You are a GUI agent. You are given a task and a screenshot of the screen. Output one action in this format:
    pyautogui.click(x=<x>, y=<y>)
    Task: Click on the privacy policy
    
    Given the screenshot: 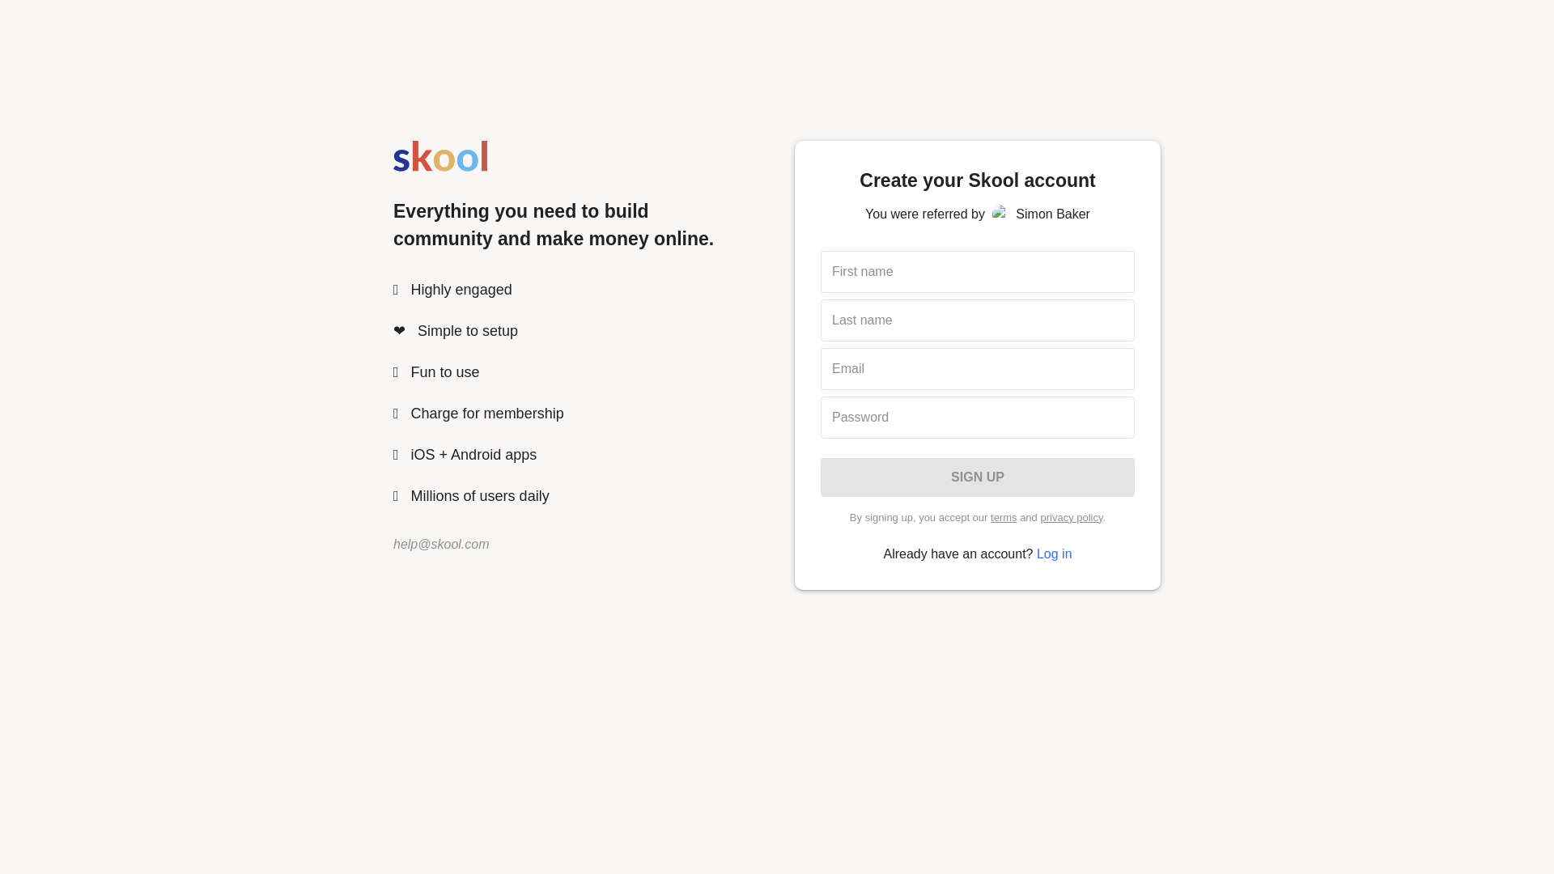 What is the action you would take?
    pyautogui.click(x=1070, y=516)
    